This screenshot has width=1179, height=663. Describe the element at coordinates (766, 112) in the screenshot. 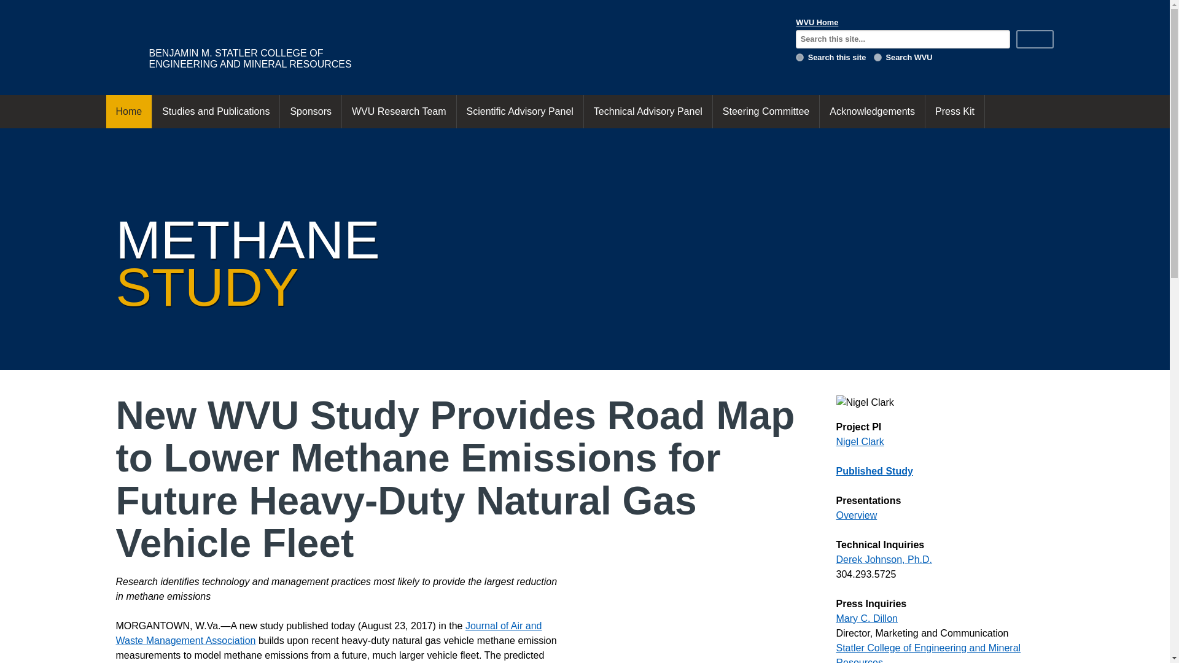

I see `Steering Committee` at that location.